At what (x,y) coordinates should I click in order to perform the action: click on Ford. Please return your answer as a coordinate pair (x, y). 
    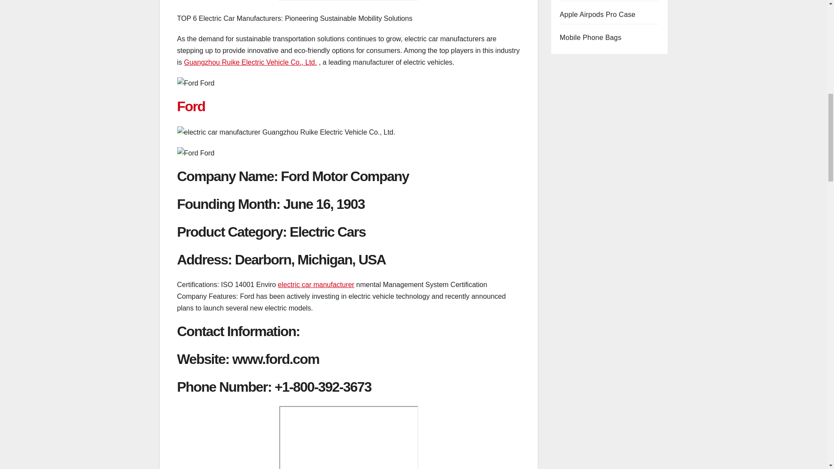
    Looking at the image, I should click on (191, 106).